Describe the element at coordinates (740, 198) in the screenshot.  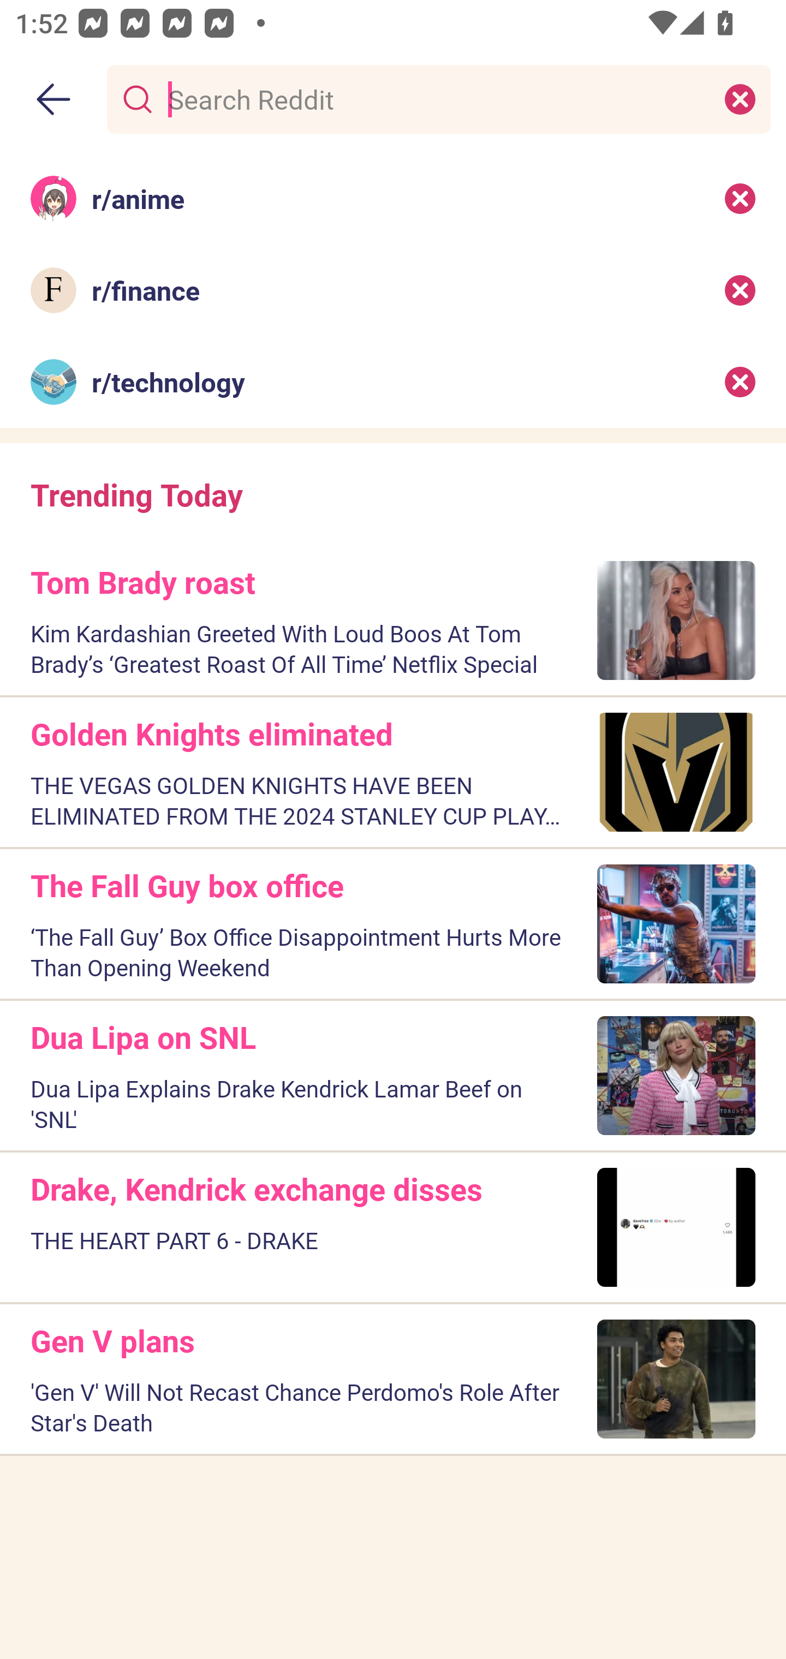
I see `Remove` at that location.